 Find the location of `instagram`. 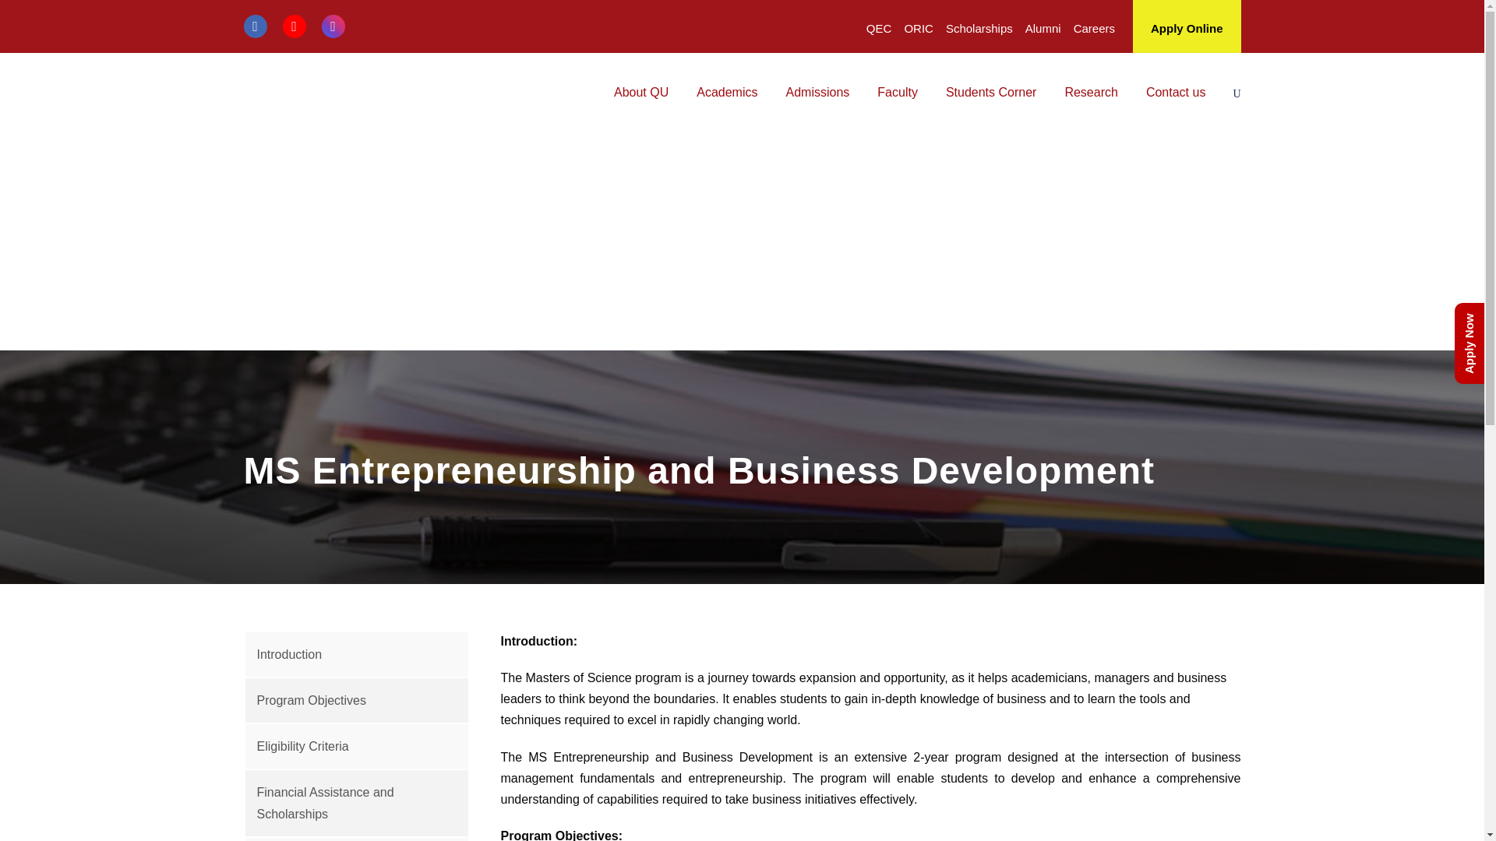

instagram is located at coordinates (332, 26).